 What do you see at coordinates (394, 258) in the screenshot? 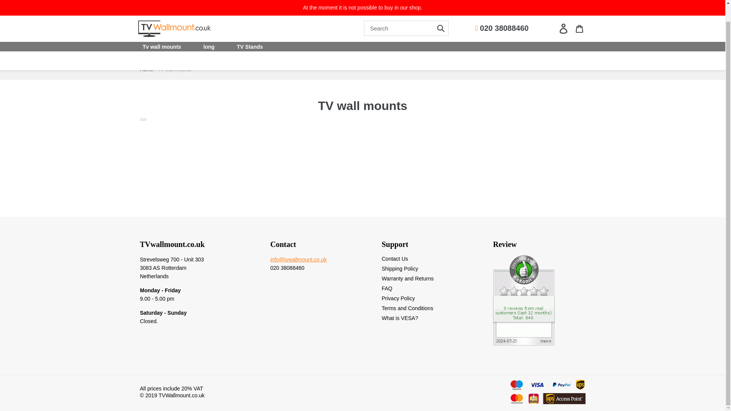
I see `Contact Us` at bounding box center [394, 258].